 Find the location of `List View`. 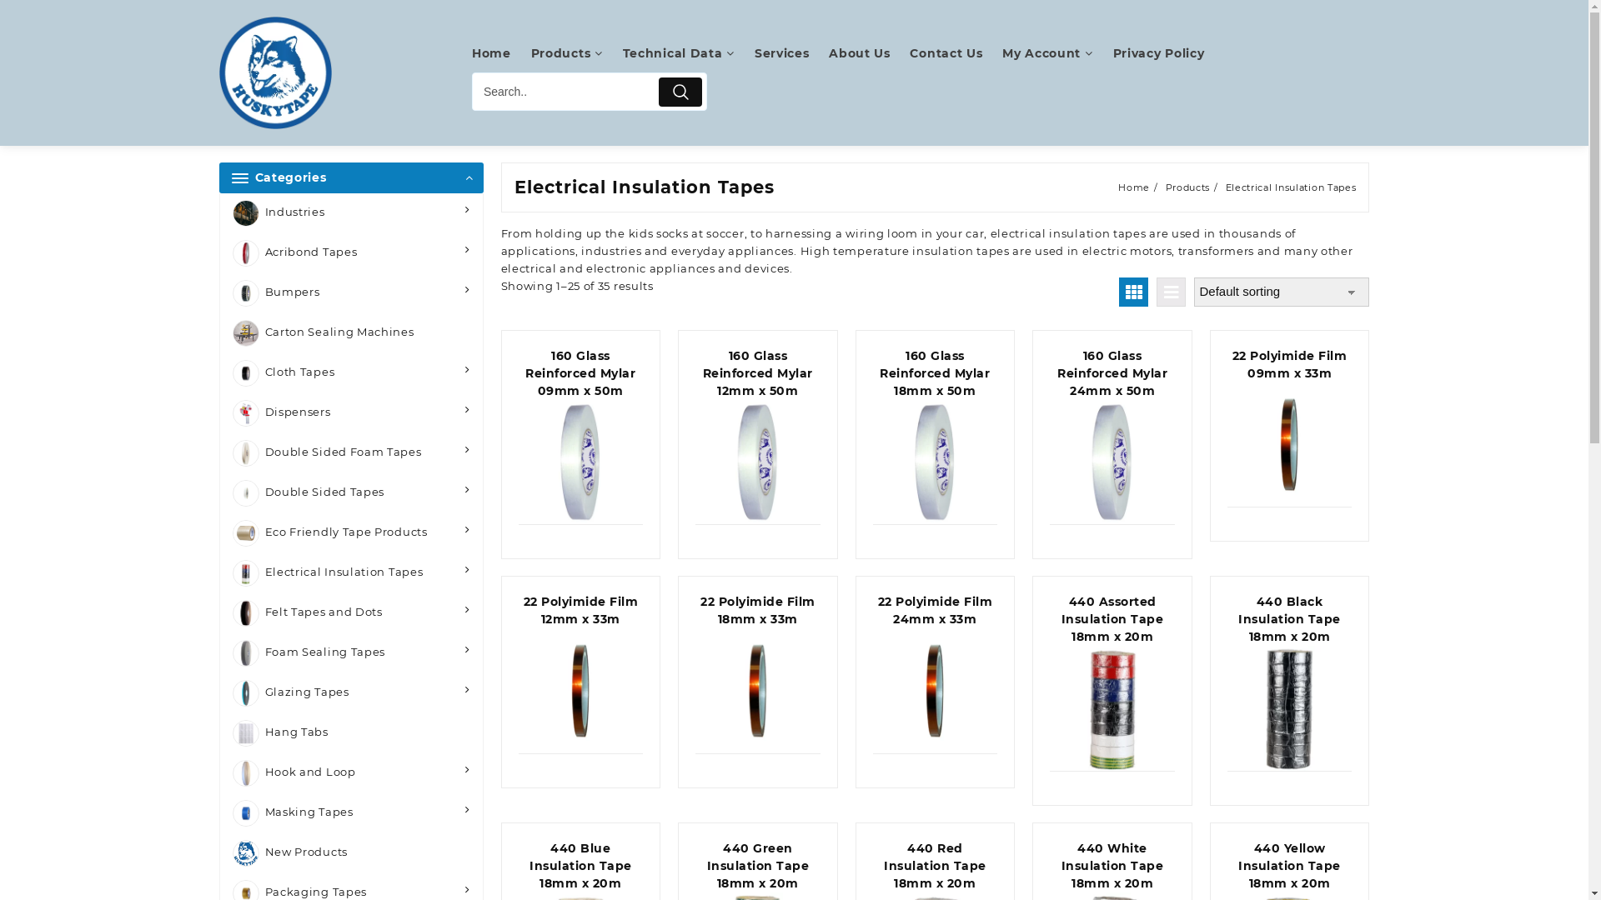

List View is located at coordinates (1171, 292).